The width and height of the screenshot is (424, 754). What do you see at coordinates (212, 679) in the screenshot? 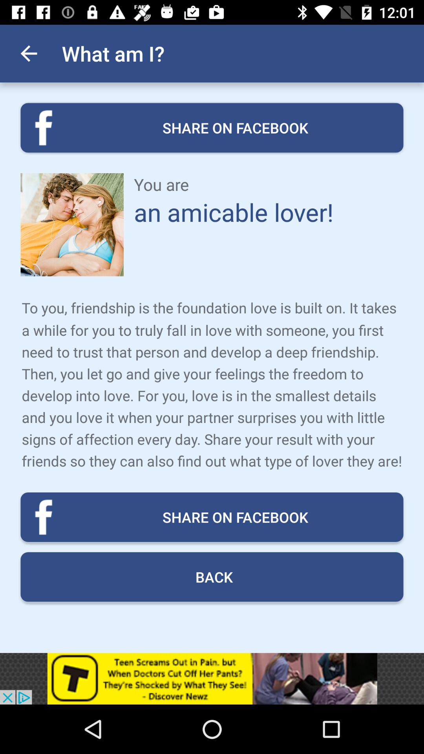
I see `advertise an app` at bounding box center [212, 679].